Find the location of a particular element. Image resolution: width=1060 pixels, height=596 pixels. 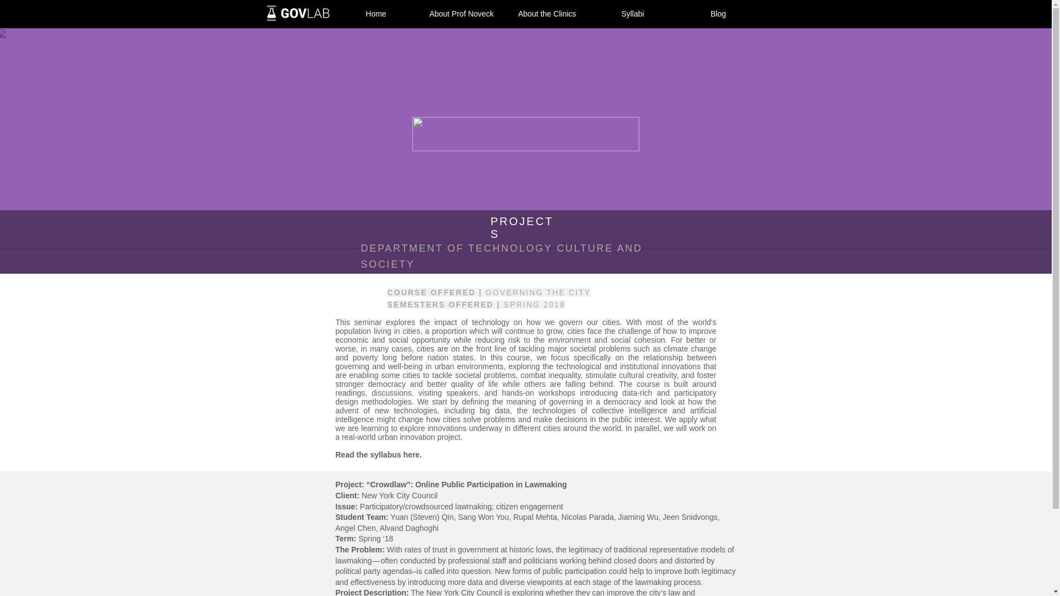

Home is located at coordinates (376, 13).